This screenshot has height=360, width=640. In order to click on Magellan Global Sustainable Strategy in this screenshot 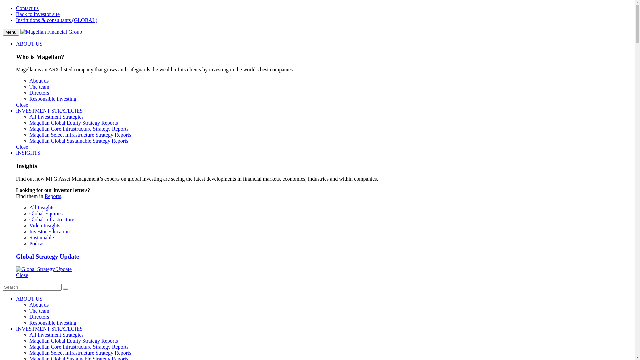, I will do `click(71, 141)`.